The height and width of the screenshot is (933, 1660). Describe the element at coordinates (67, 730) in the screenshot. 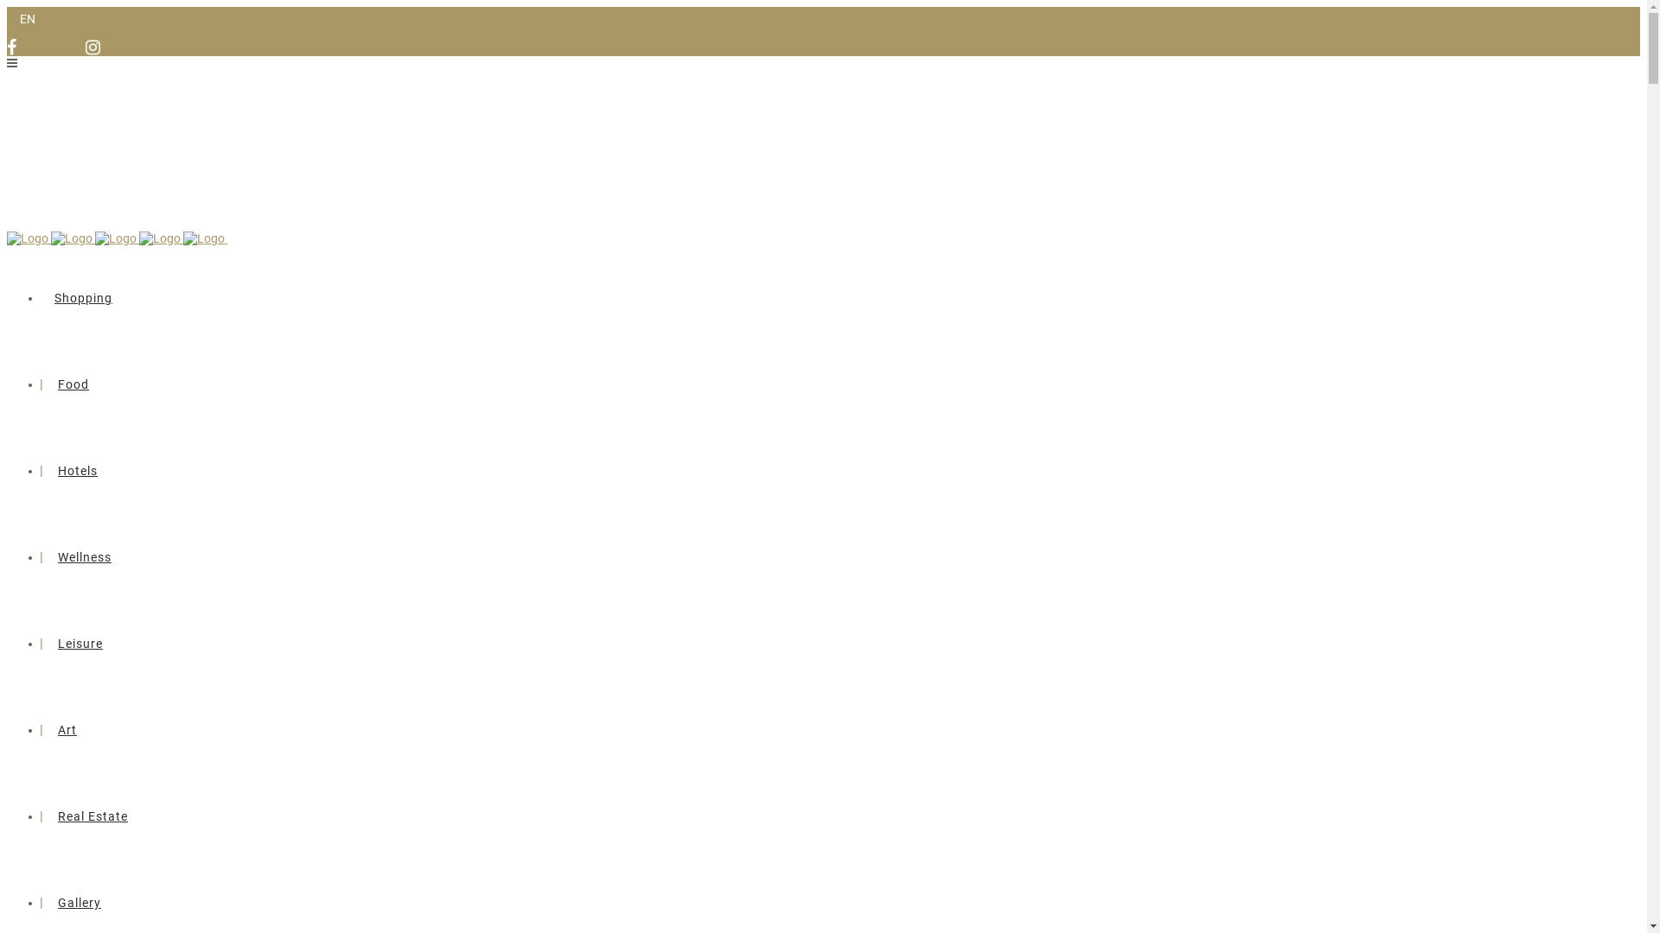

I see `Art` at that location.